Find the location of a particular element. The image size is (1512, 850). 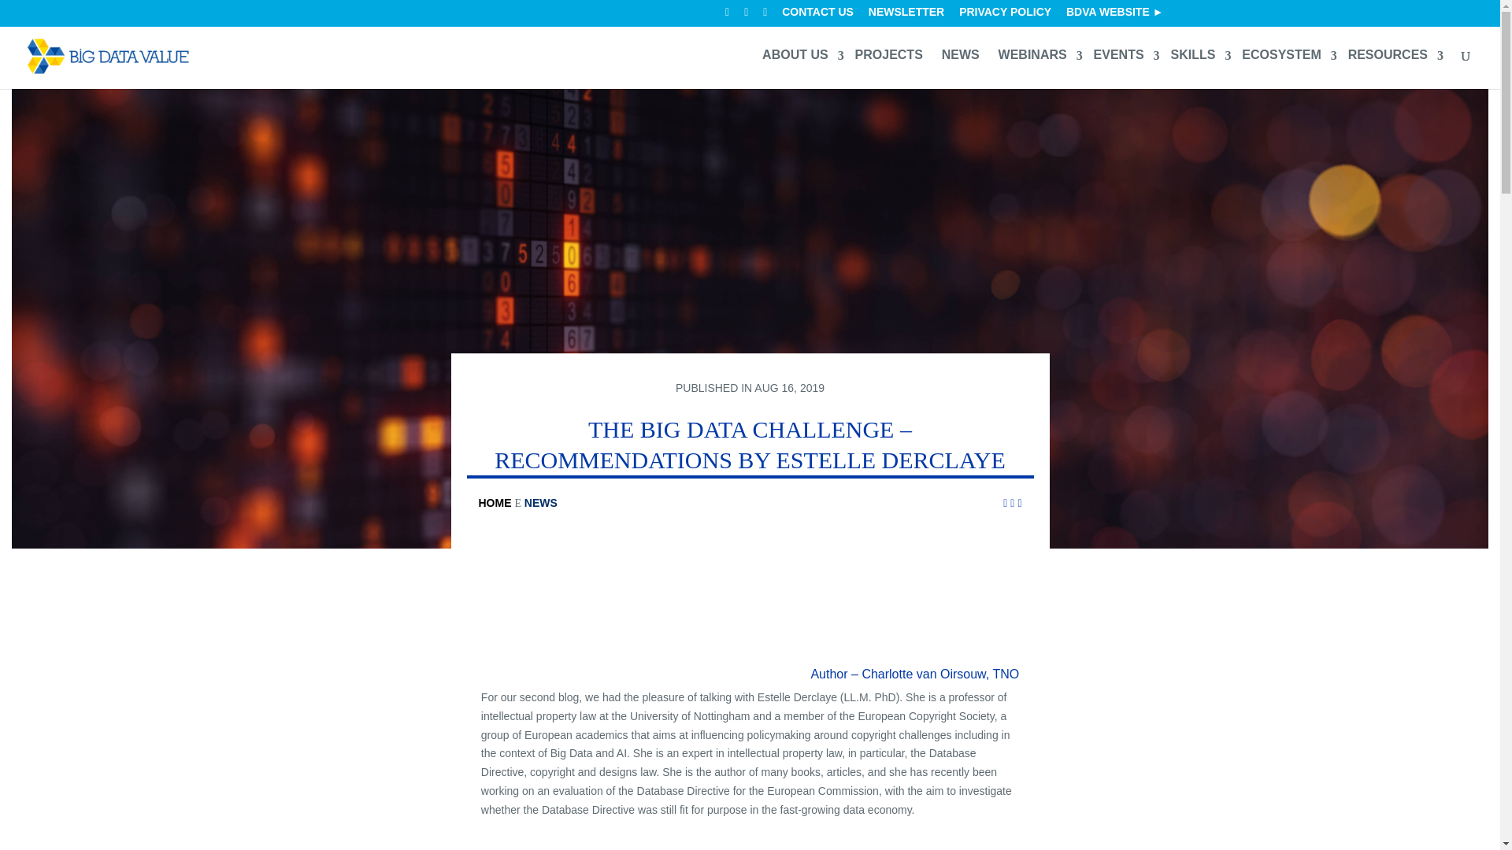

PRIVACY POLICY is located at coordinates (1005, 16).